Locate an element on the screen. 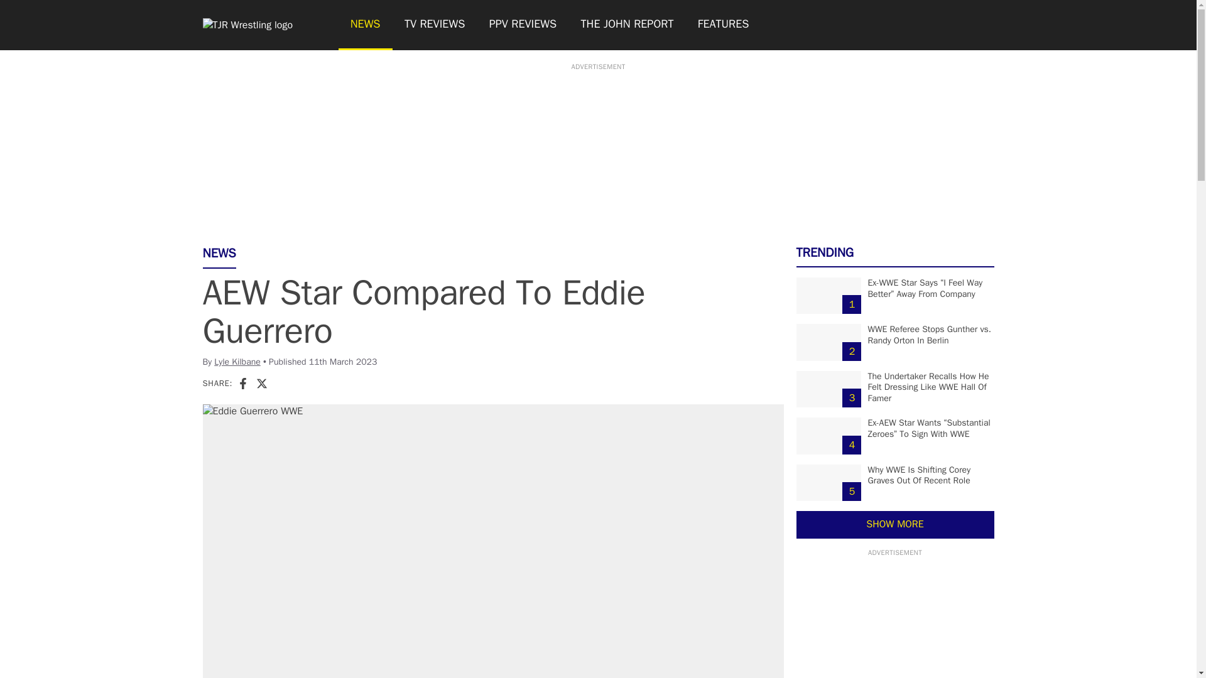 This screenshot has width=1206, height=678. Facebook is located at coordinates (242, 383).